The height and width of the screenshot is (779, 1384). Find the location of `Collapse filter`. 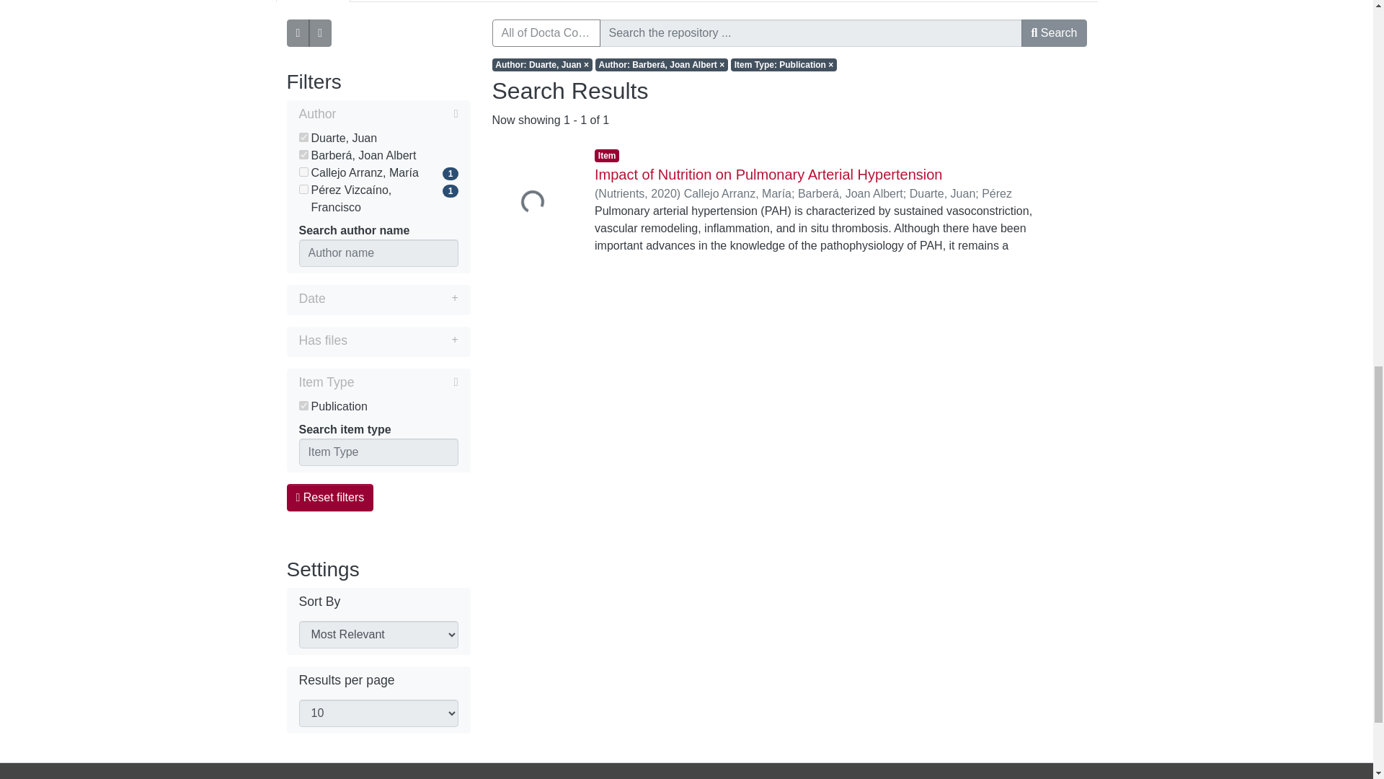

Collapse filter is located at coordinates (396, 113).